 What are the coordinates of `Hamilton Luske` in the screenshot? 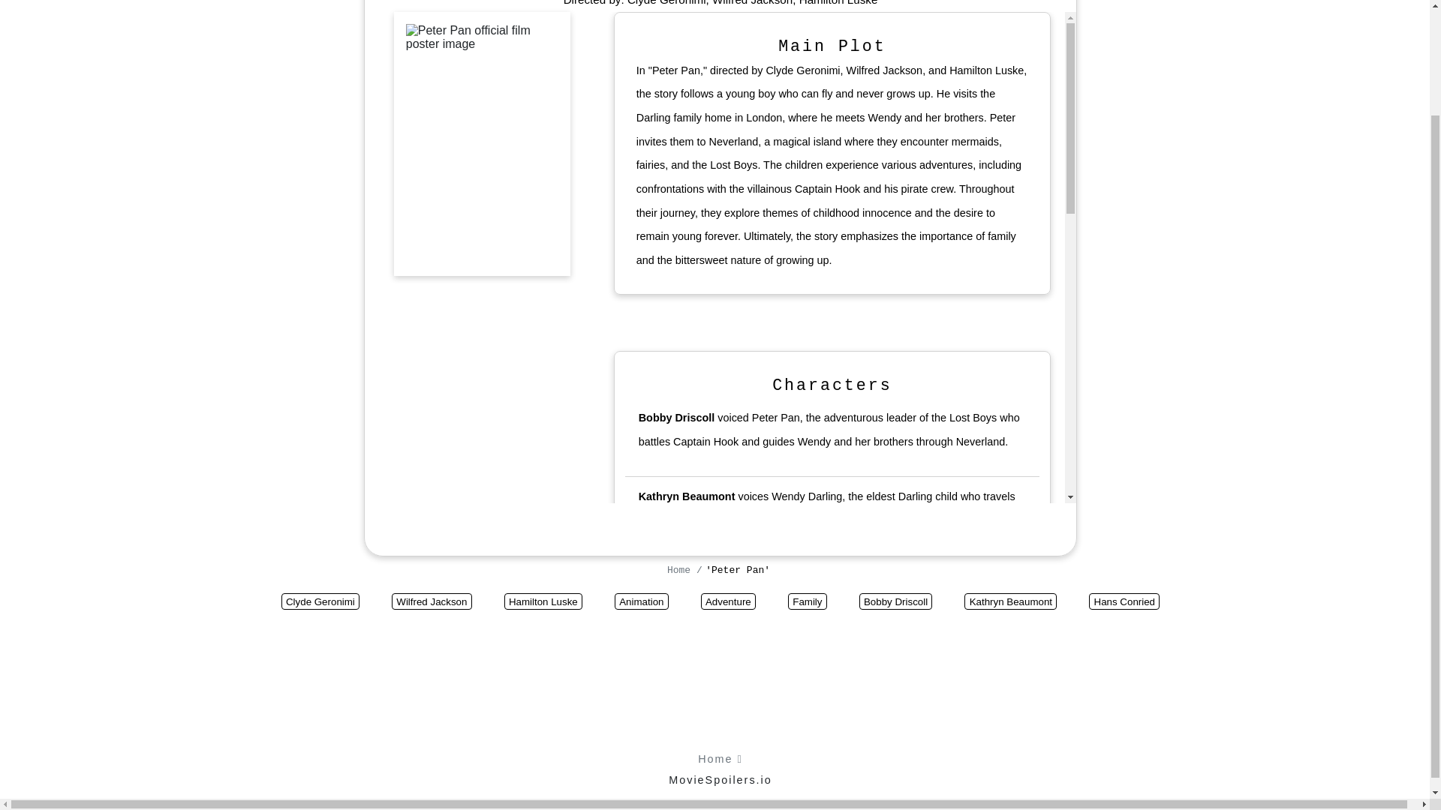 It's located at (543, 601).